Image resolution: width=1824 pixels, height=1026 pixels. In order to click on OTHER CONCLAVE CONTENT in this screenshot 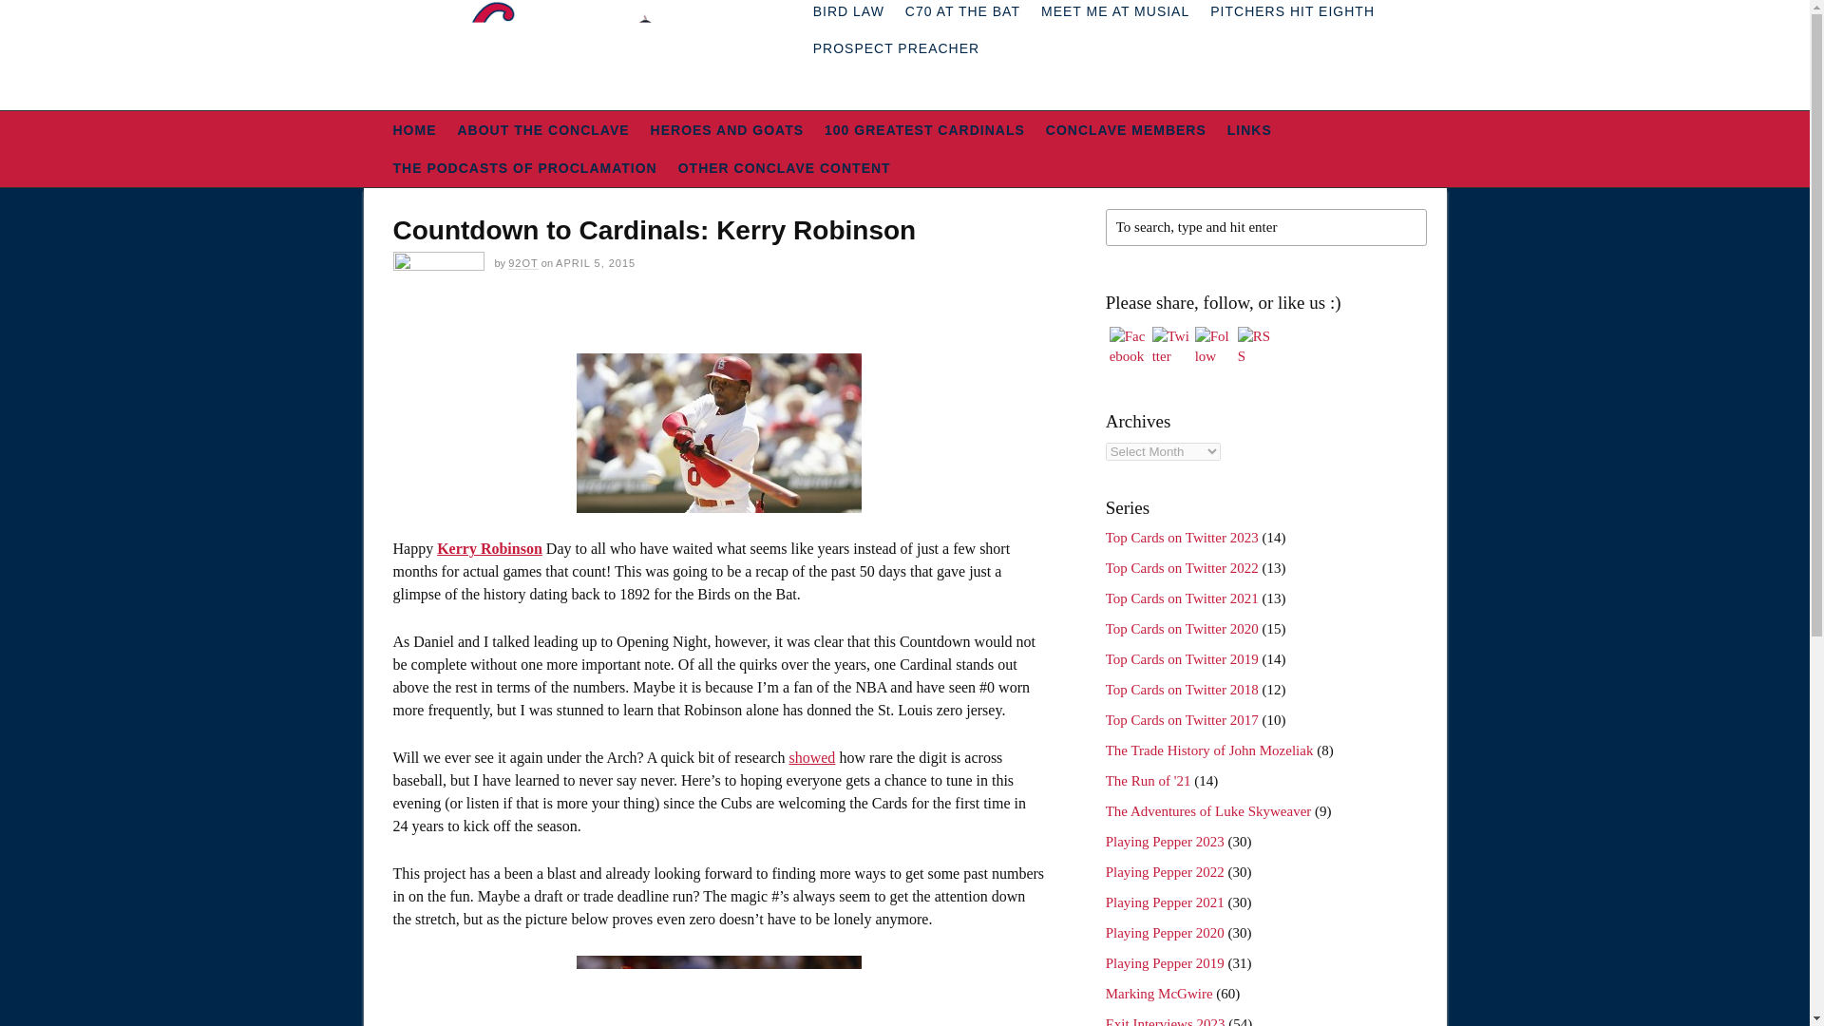, I will do `click(784, 167)`.